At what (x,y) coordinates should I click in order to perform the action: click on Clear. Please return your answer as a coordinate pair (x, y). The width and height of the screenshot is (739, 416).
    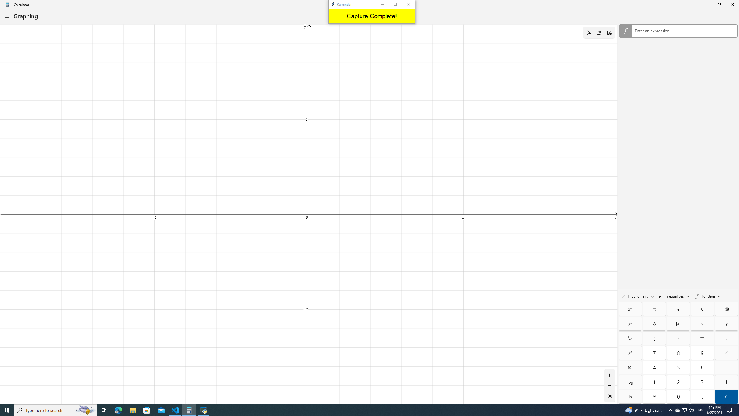
    Looking at the image, I should click on (702, 309).